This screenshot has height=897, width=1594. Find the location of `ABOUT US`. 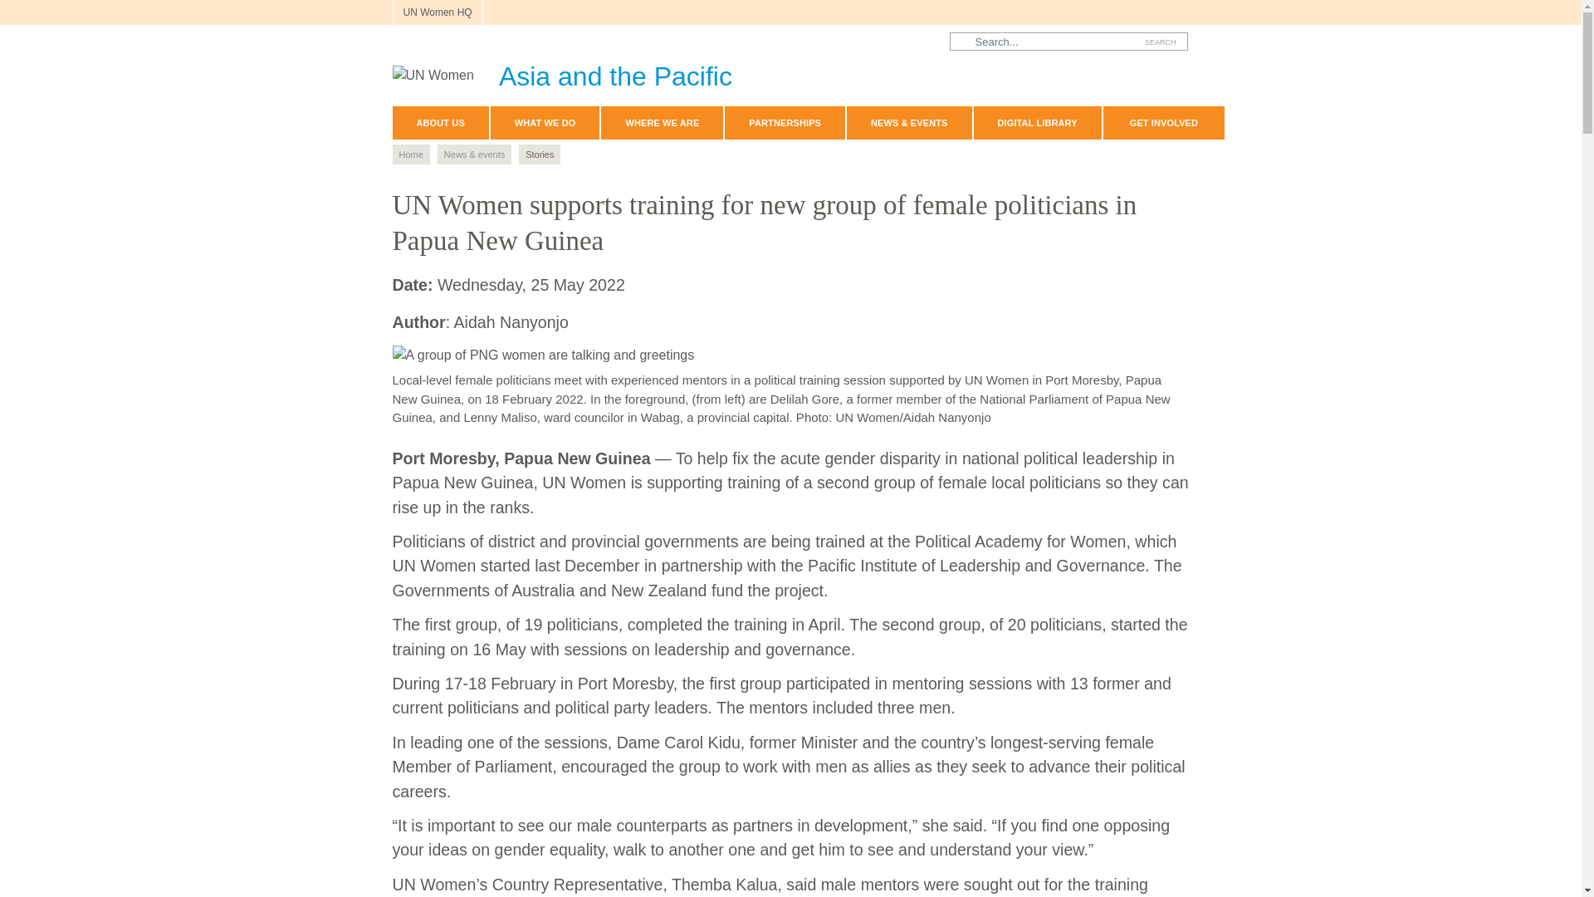

ABOUT US is located at coordinates (440, 123).